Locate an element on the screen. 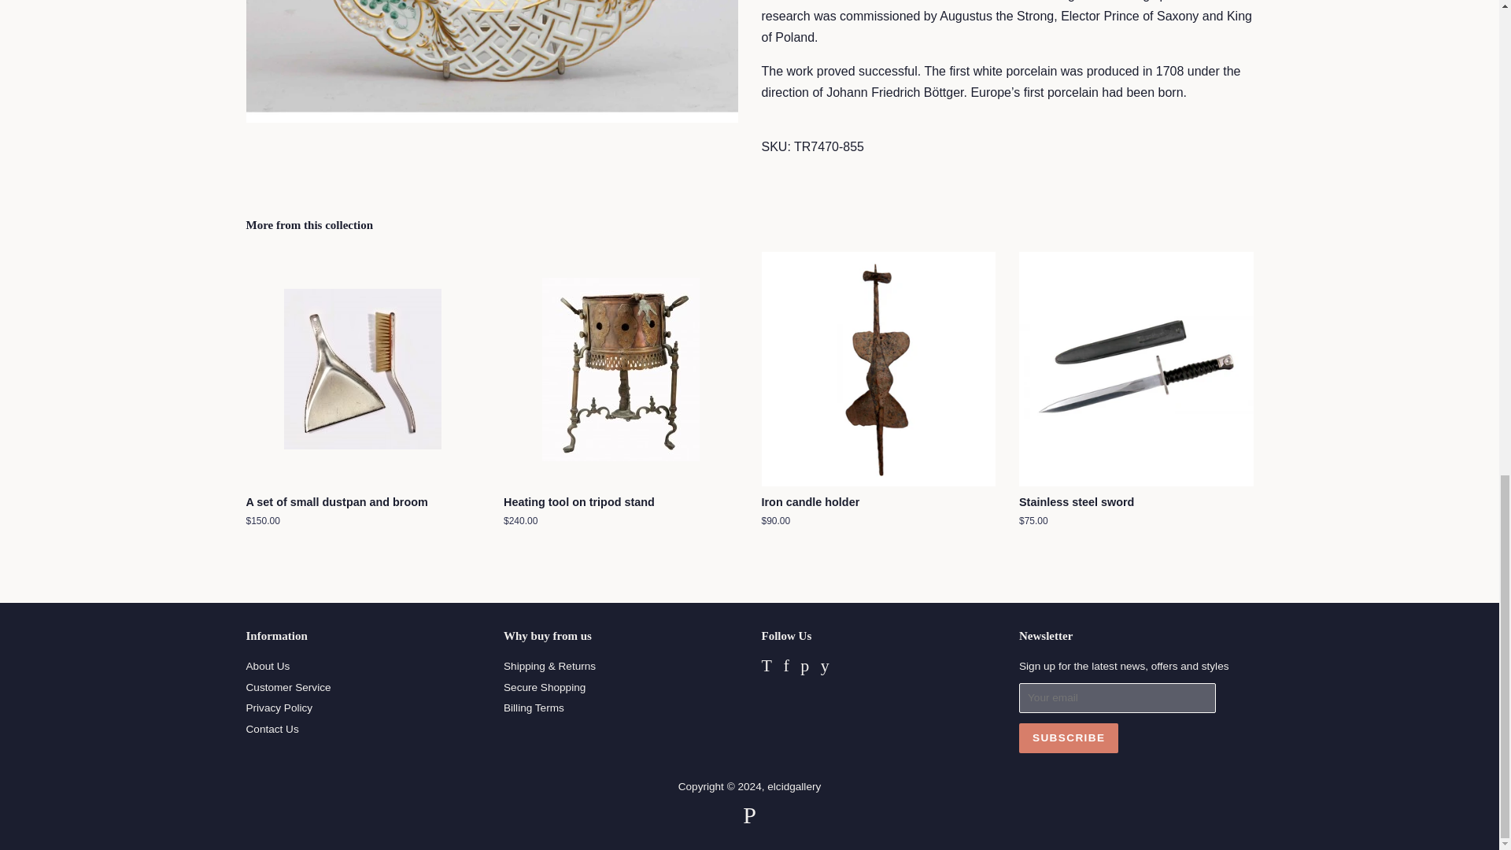 The width and height of the screenshot is (1511, 850). Contact Us is located at coordinates (271, 729).